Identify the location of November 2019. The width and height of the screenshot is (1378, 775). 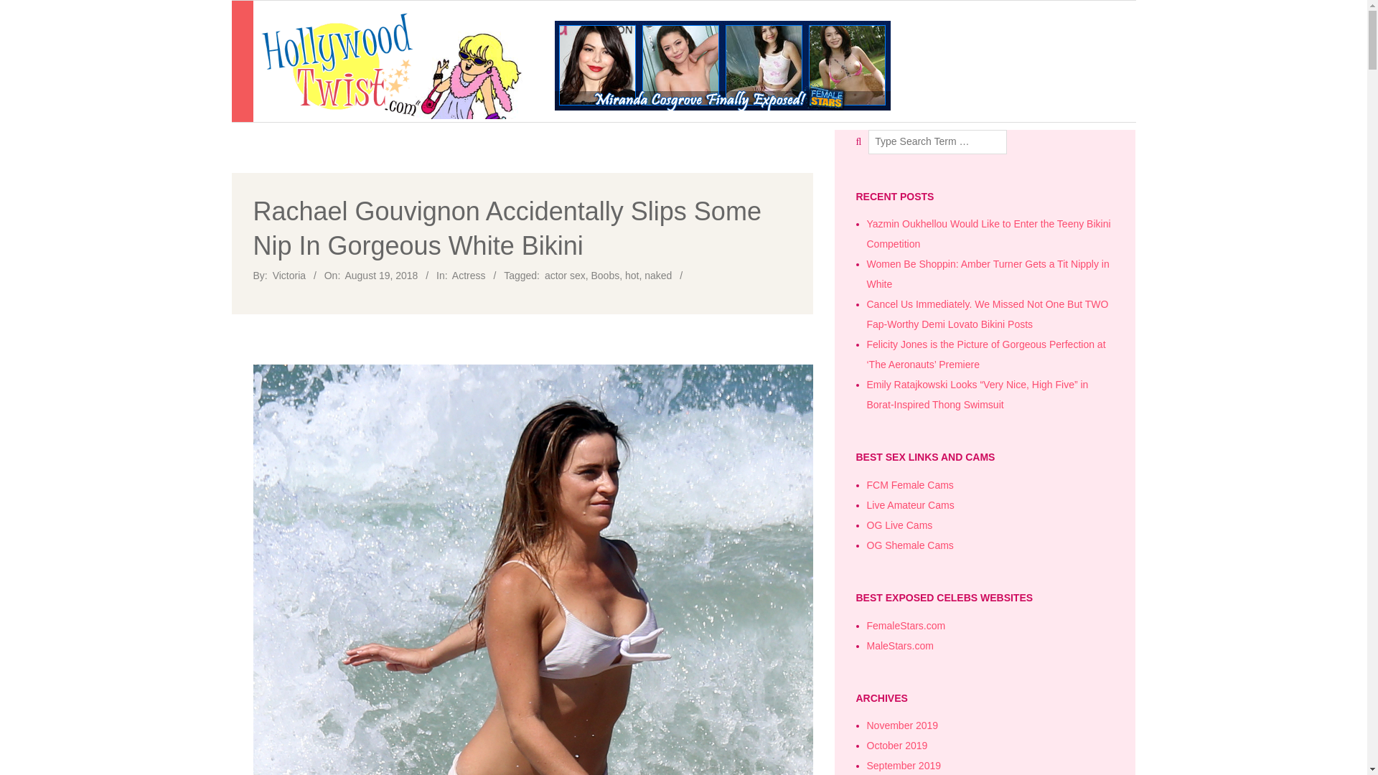
(902, 725).